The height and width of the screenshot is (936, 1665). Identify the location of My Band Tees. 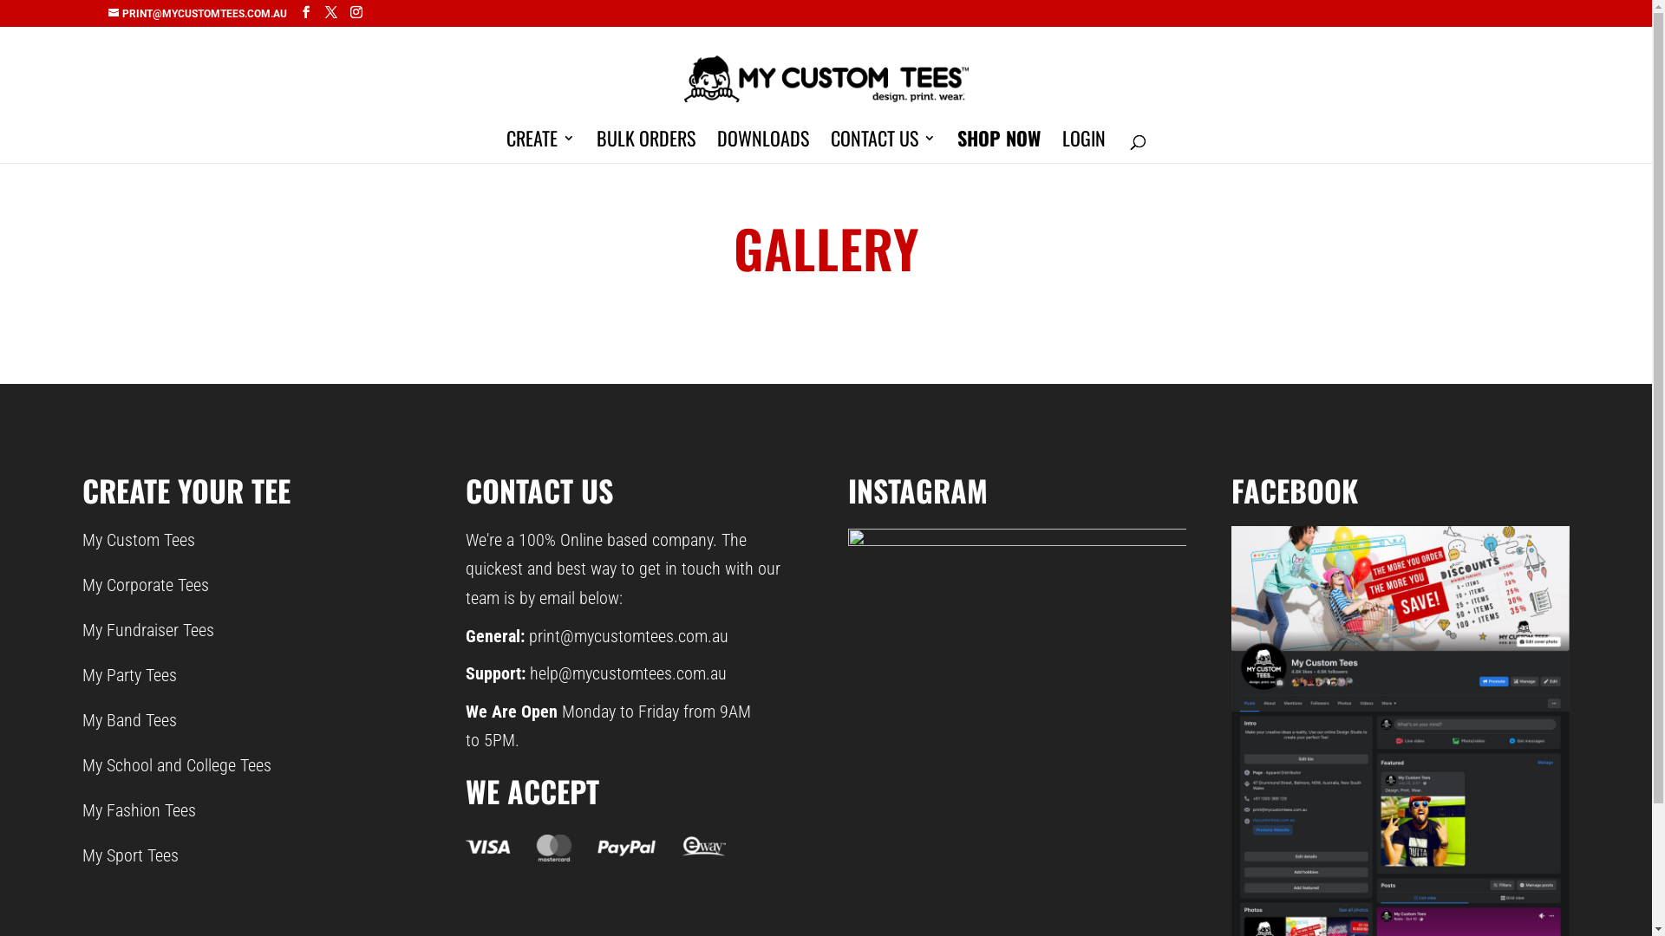
(130, 720).